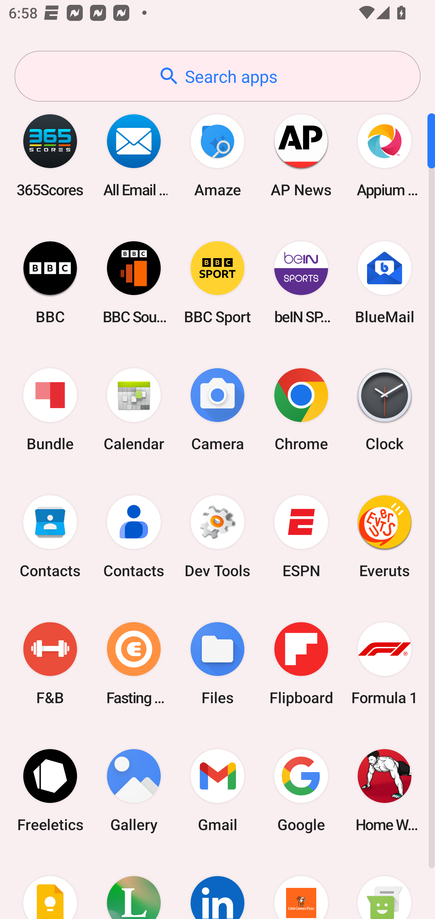 Image resolution: width=435 pixels, height=919 pixels. Describe the element at coordinates (50, 282) in the screenshot. I see `BBC` at that location.